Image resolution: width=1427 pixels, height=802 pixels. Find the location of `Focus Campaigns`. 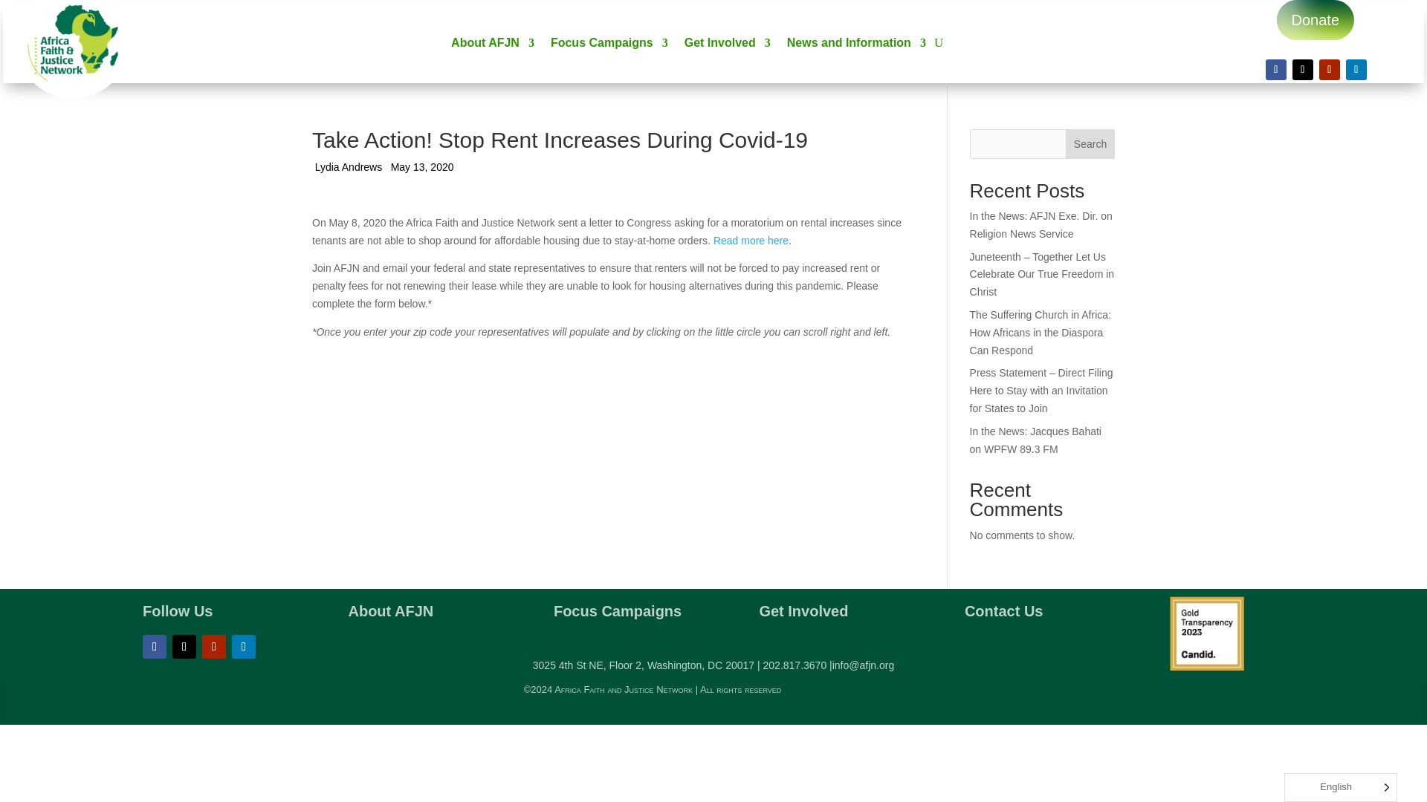

Focus Campaigns is located at coordinates (609, 46).